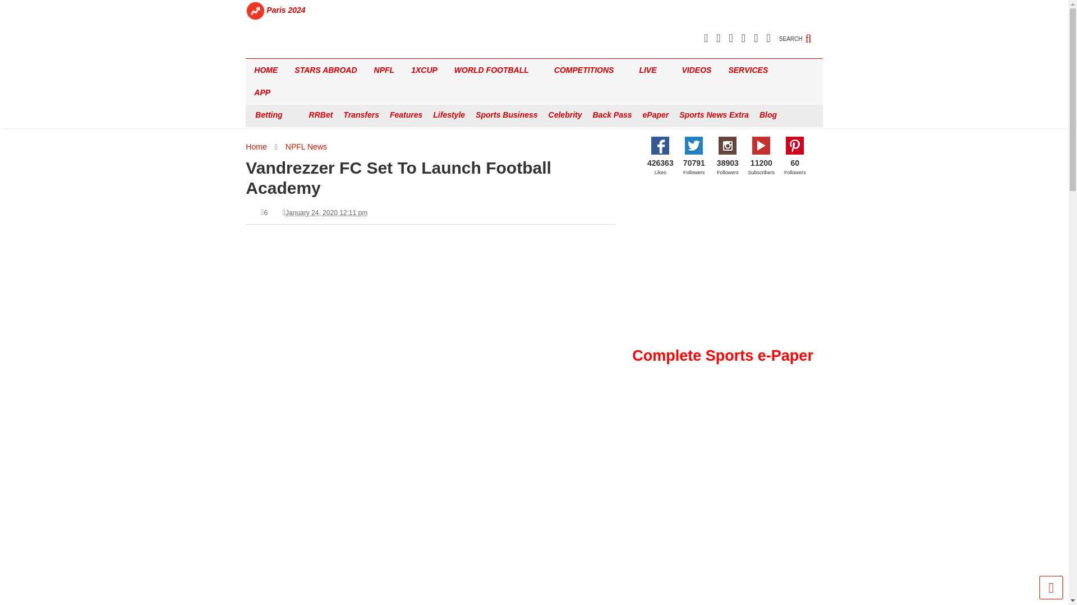 Image resolution: width=1077 pixels, height=605 pixels. Describe the element at coordinates (496, 69) in the screenshot. I see `WORLD FOOTBALL` at that location.